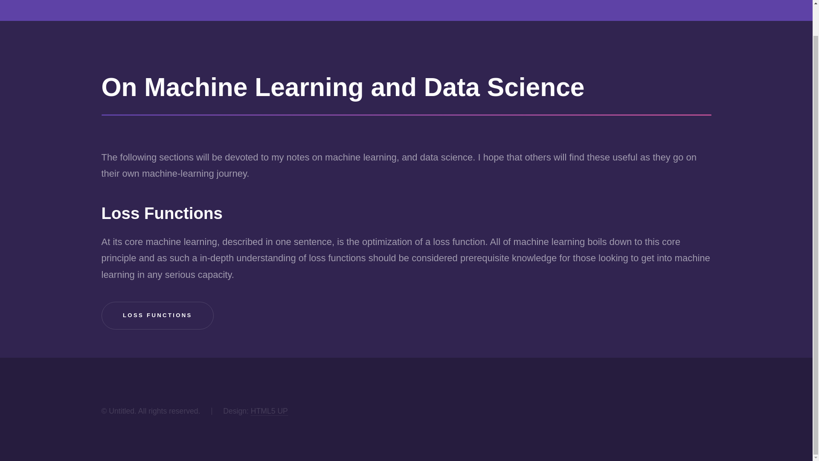 Image resolution: width=819 pixels, height=461 pixels. Describe the element at coordinates (158, 316) in the screenshot. I see `LOSS FUNCTIONS` at that location.